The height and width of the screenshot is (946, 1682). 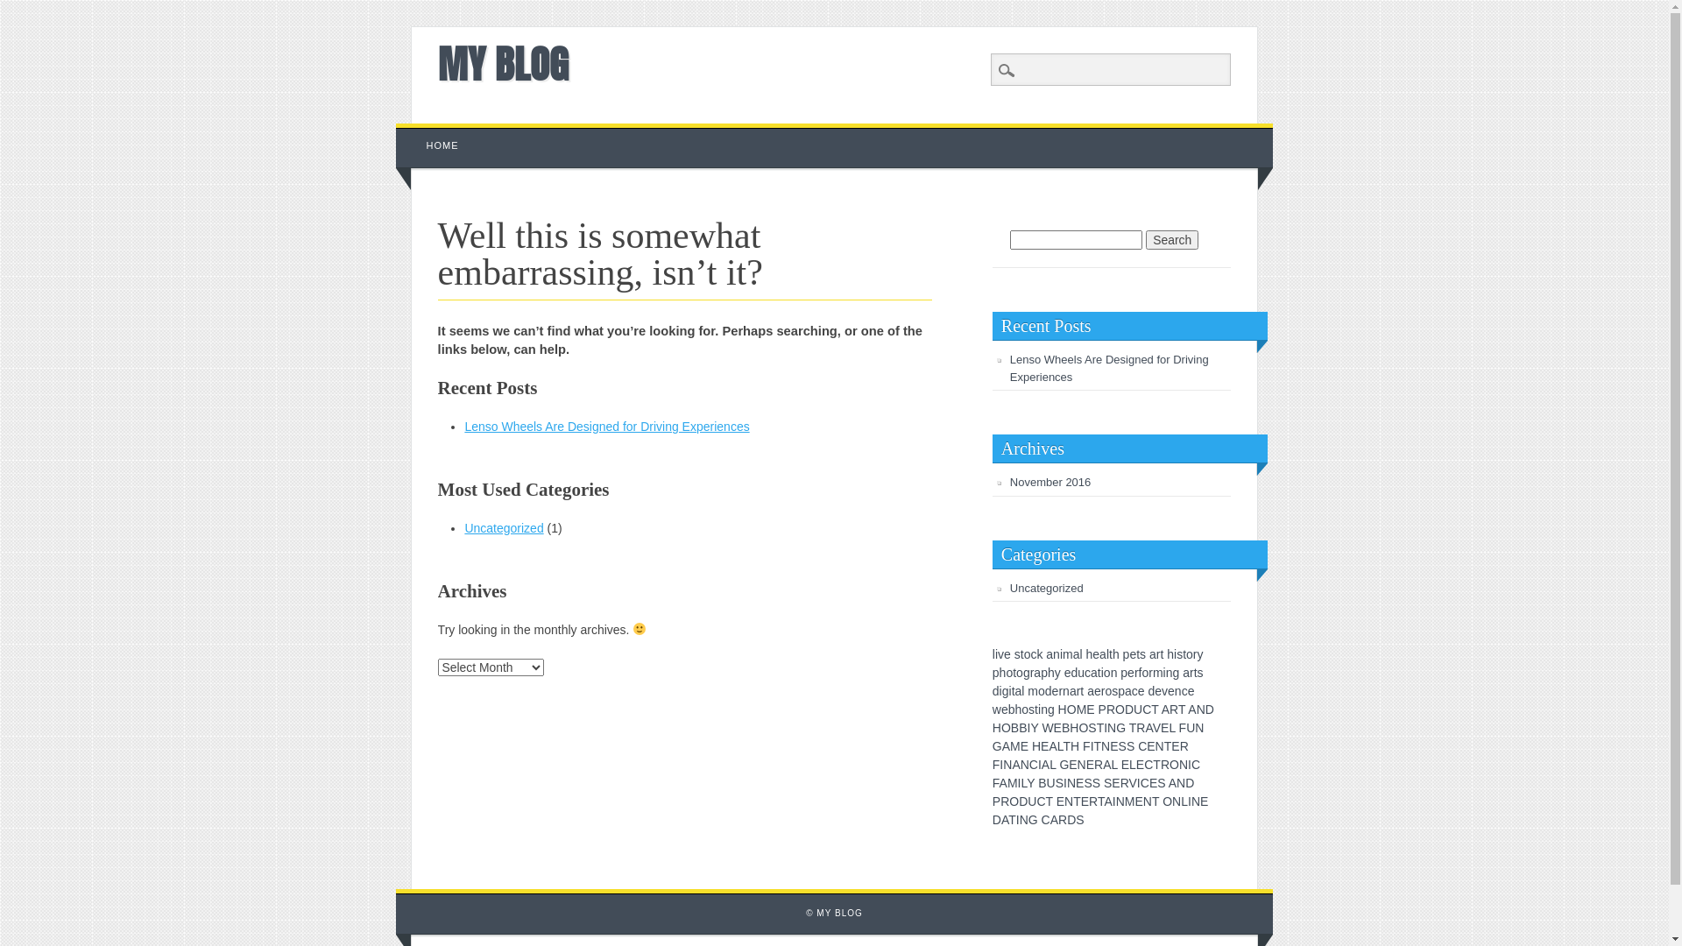 I want to click on L, so click(x=1114, y=765).